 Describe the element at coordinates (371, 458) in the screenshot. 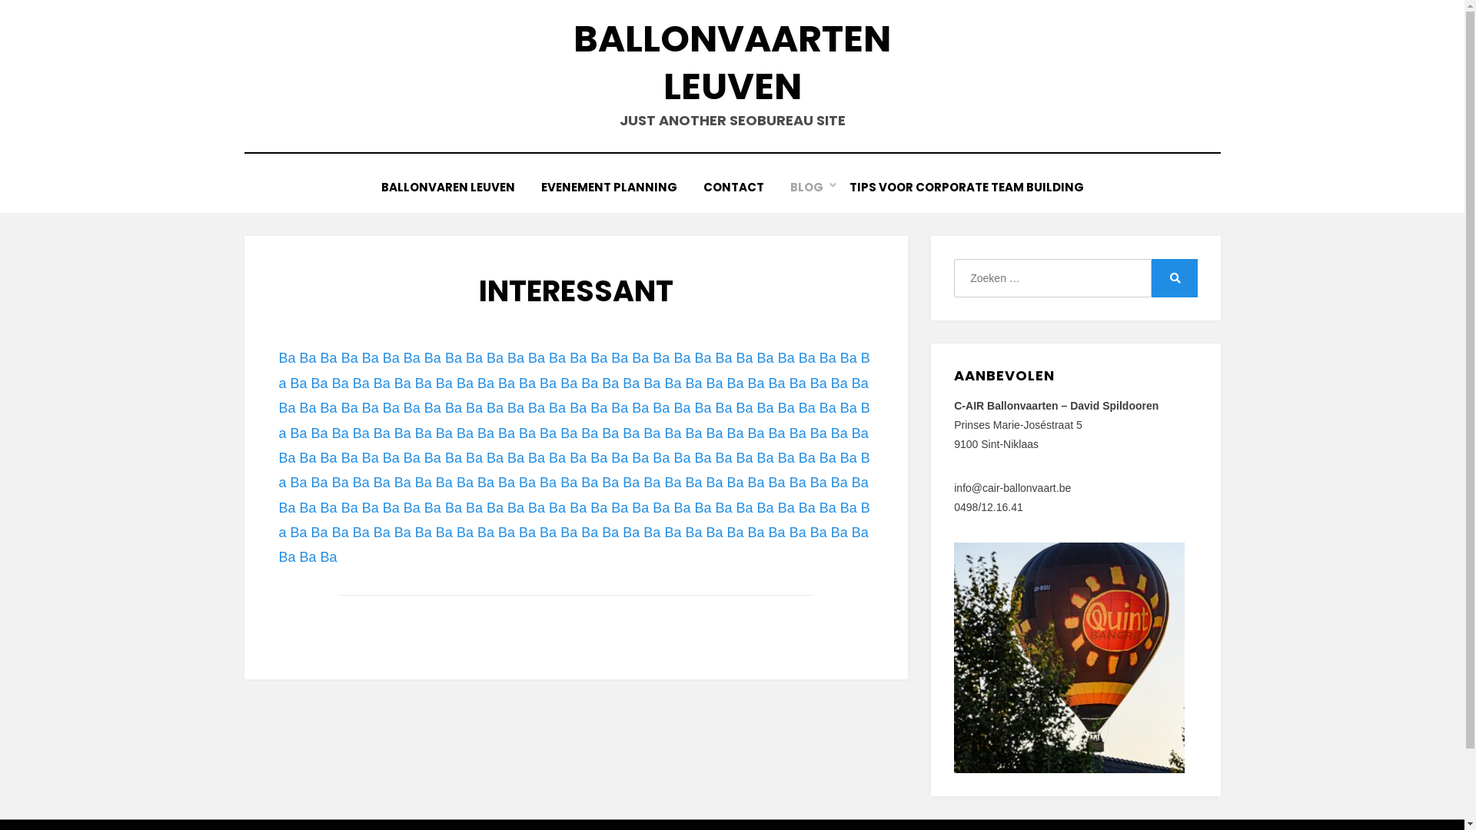

I see `Ba` at that location.